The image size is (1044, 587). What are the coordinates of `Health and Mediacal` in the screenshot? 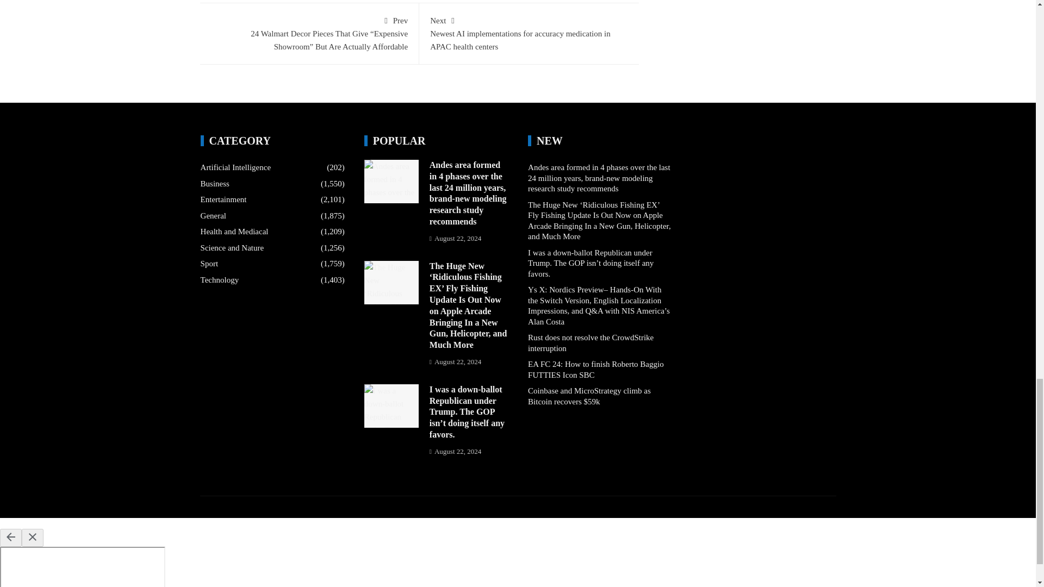 It's located at (234, 232).